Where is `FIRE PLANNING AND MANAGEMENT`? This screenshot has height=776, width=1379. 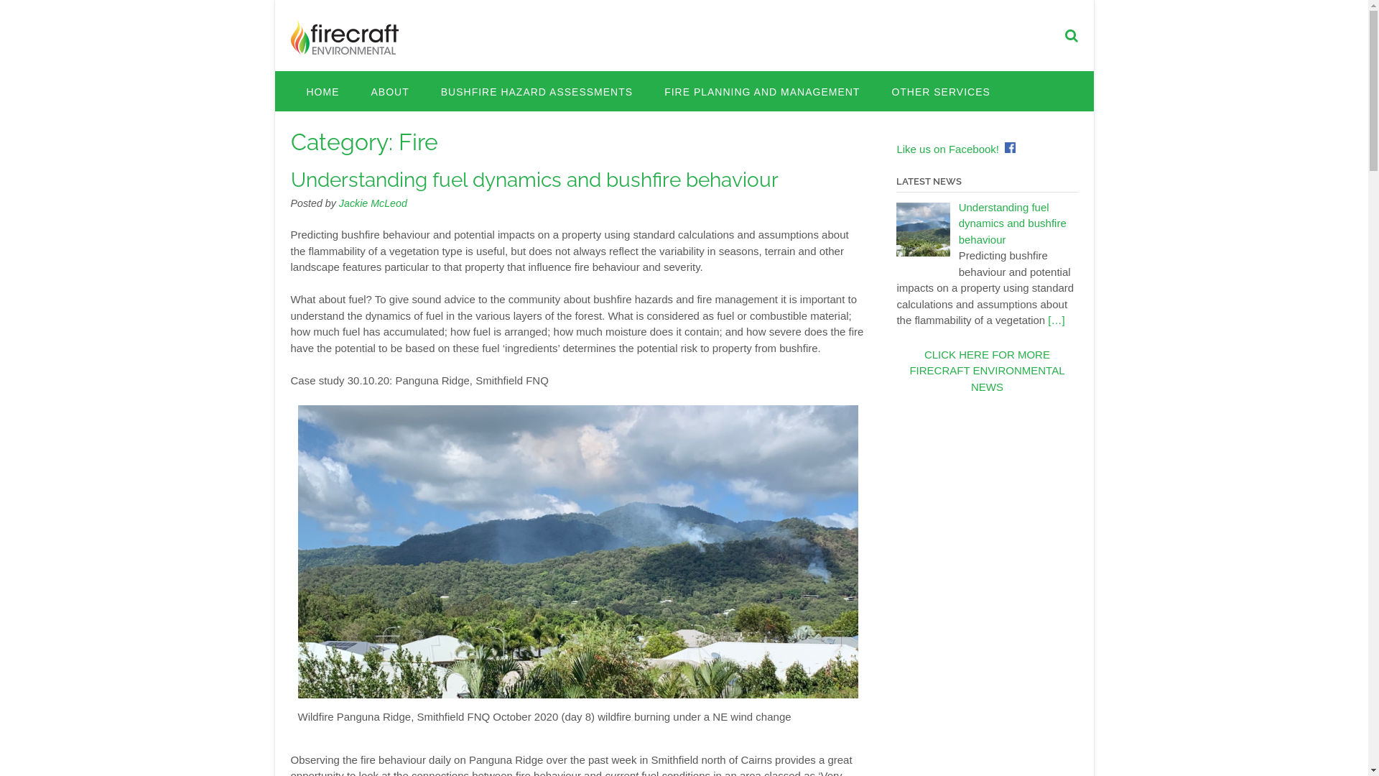 FIRE PLANNING AND MANAGEMENT is located at coordinates (762, 91).